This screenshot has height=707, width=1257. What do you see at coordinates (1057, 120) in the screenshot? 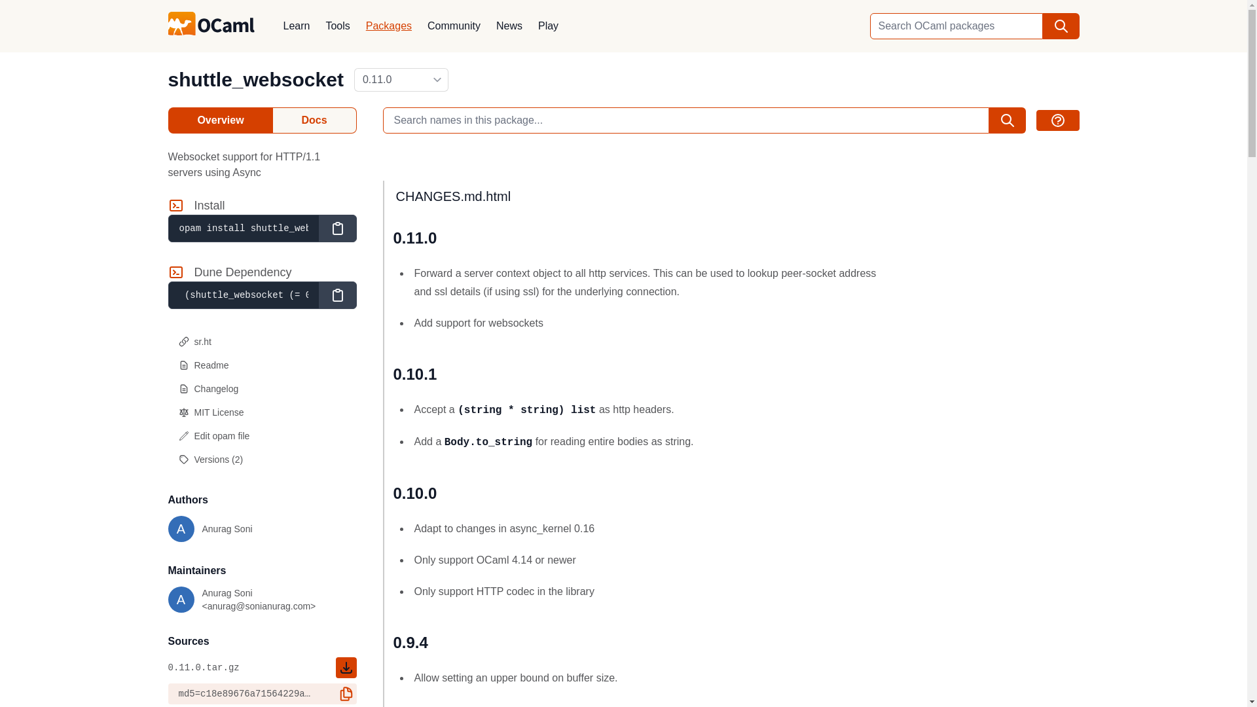
I see `Edit opam file` at bounding box center [1057, 120].